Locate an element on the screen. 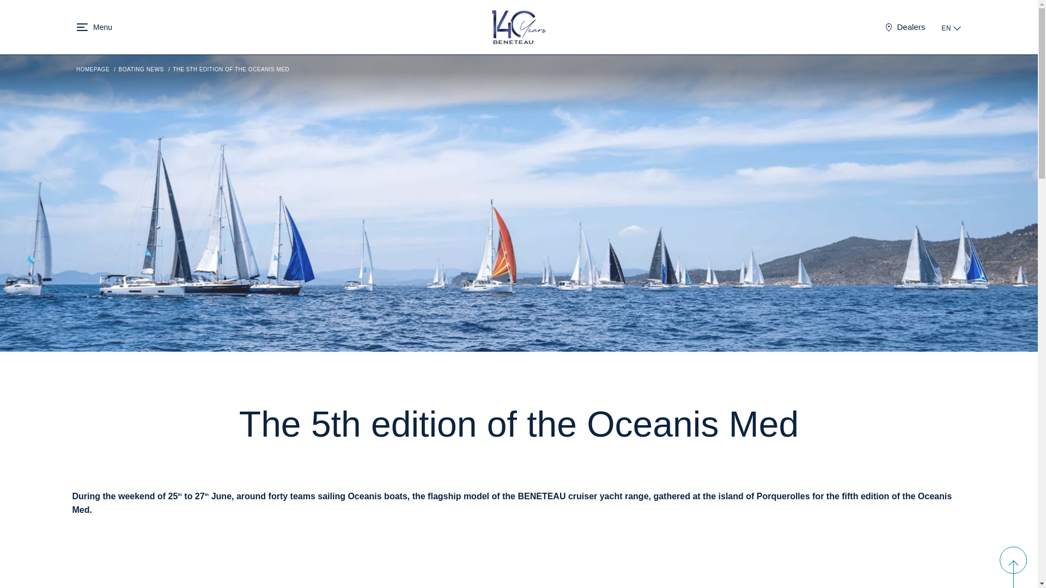 The width and height of the screenshot is (1046, 588). SELECT YOUR AREA AND YOUR LANGUAGE is located at coordinates (957, 27).